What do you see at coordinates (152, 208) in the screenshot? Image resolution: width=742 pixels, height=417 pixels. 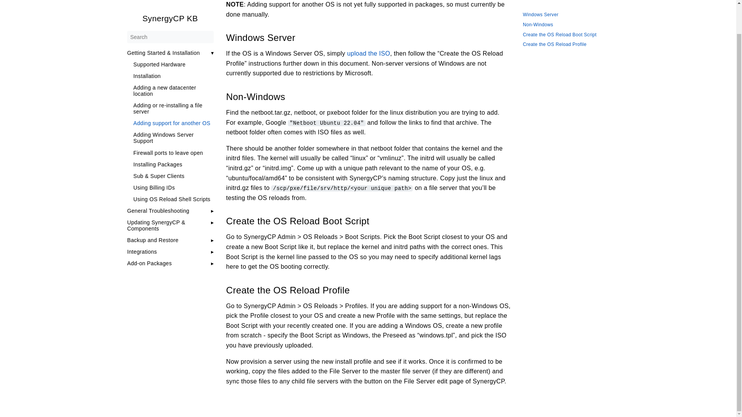 I see `Backup and Restore` at bounding box center [152, 208].